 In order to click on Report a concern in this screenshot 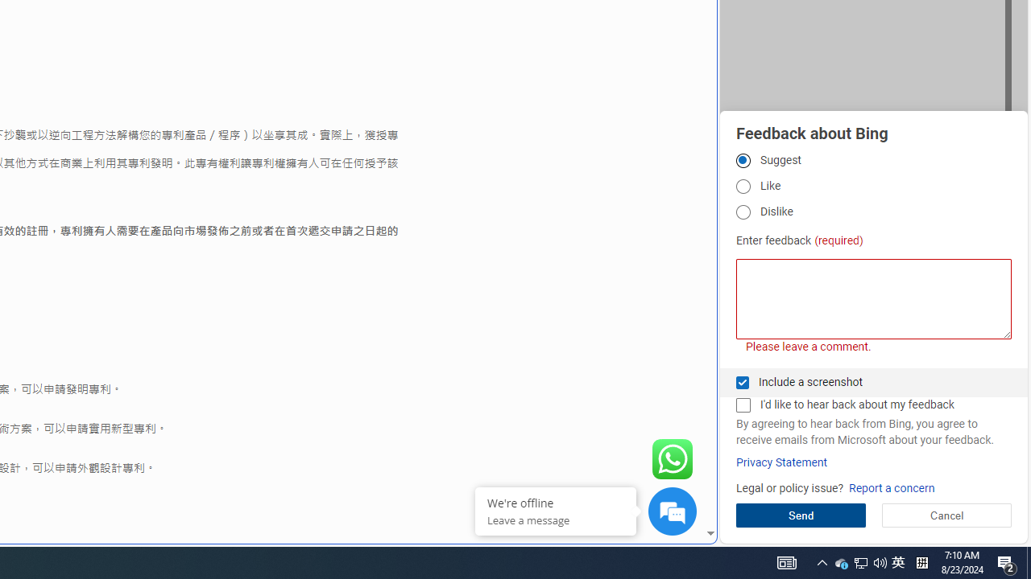, I will do `click(891, 489)`.